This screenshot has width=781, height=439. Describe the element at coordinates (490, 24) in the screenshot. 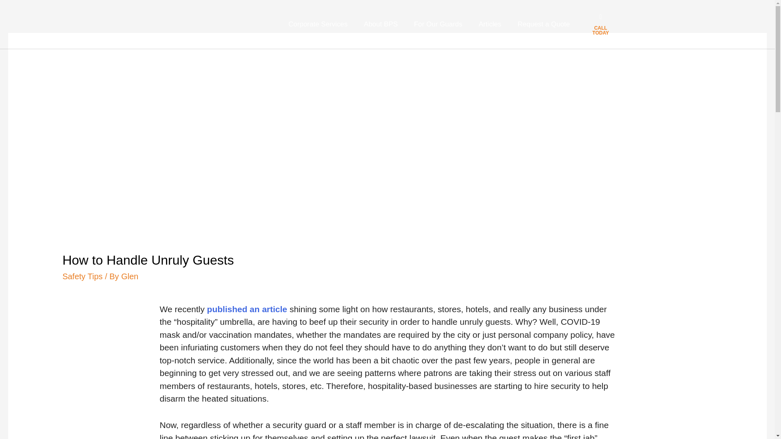

I see `Articles` at that location.